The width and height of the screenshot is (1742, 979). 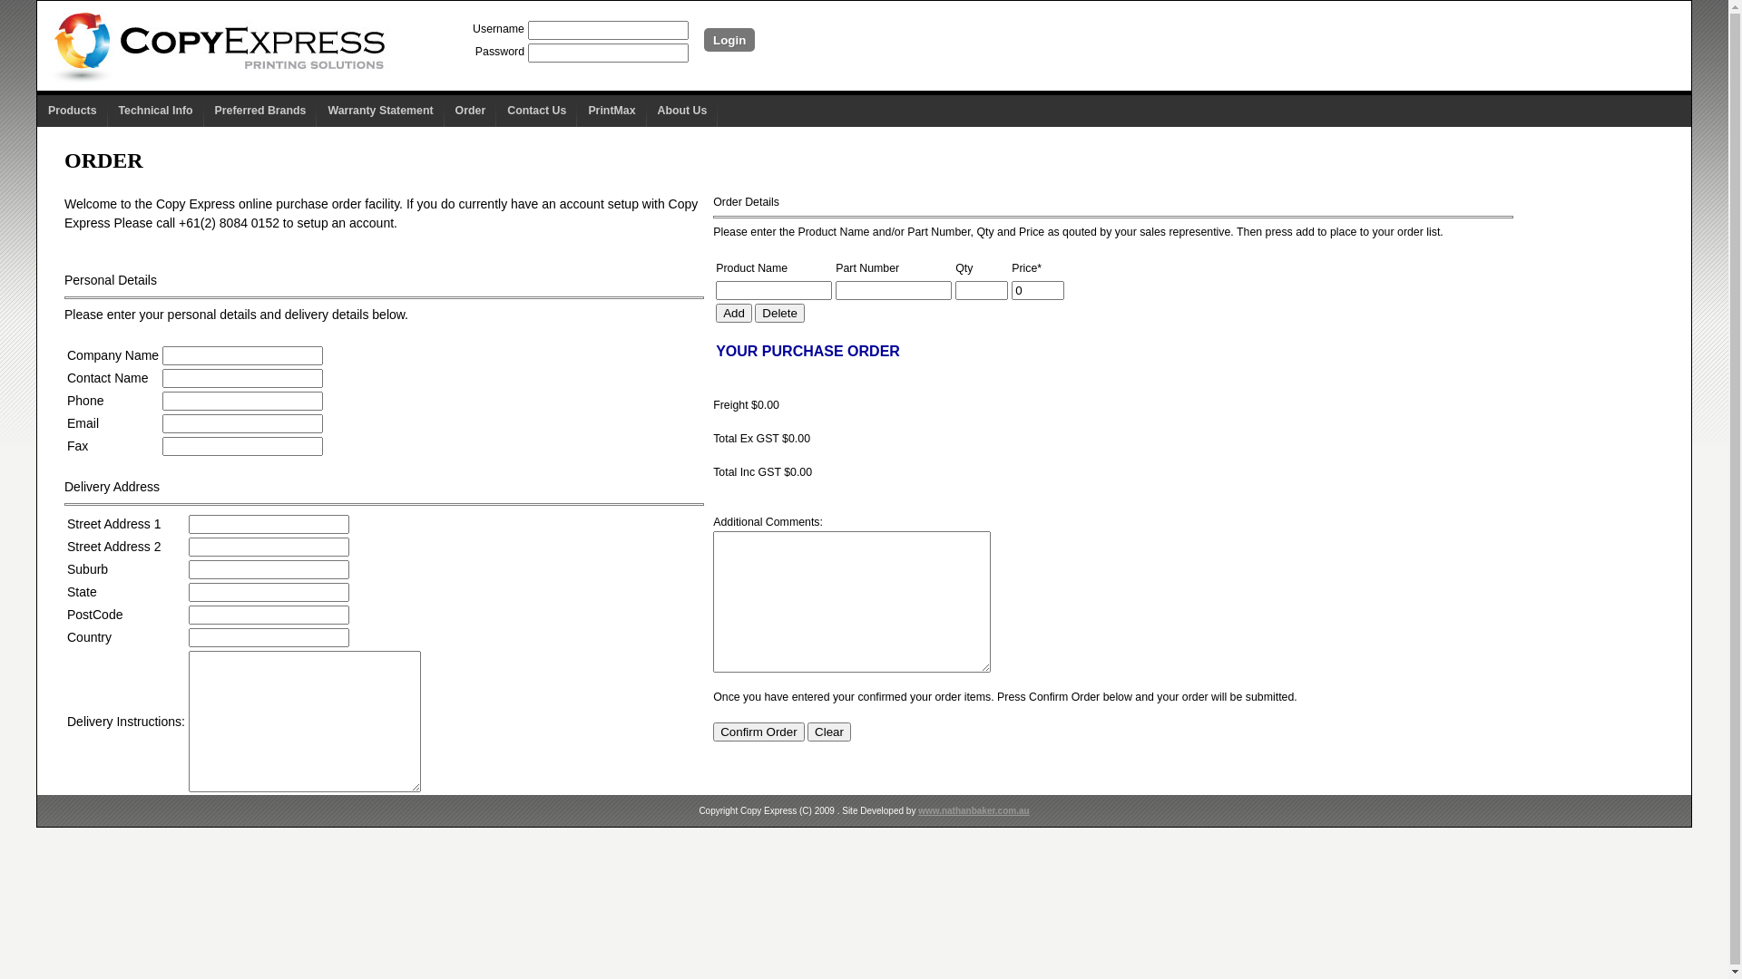 What do you see at coordinates (682, 111) in the screenshot?
I see `About Us` at bounding box center [682, 111].